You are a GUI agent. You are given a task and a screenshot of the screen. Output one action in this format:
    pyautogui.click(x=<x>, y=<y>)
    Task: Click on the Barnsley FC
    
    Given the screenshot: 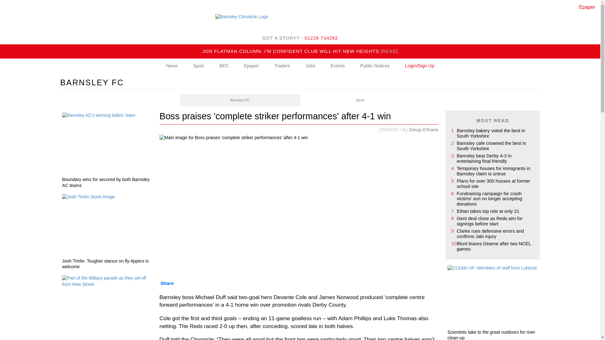 What is the action you would take?
    pyautogui.click(x=240, y=100)
    